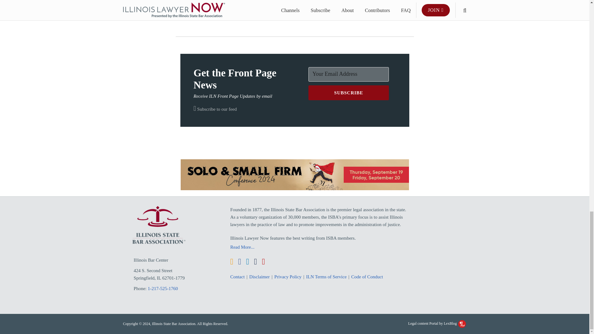 The height and width of the screenshot is (334, 594). Describe the element at coordinates (327, 277) in the screenshot. I see `ILN Terms of Service` at that location.